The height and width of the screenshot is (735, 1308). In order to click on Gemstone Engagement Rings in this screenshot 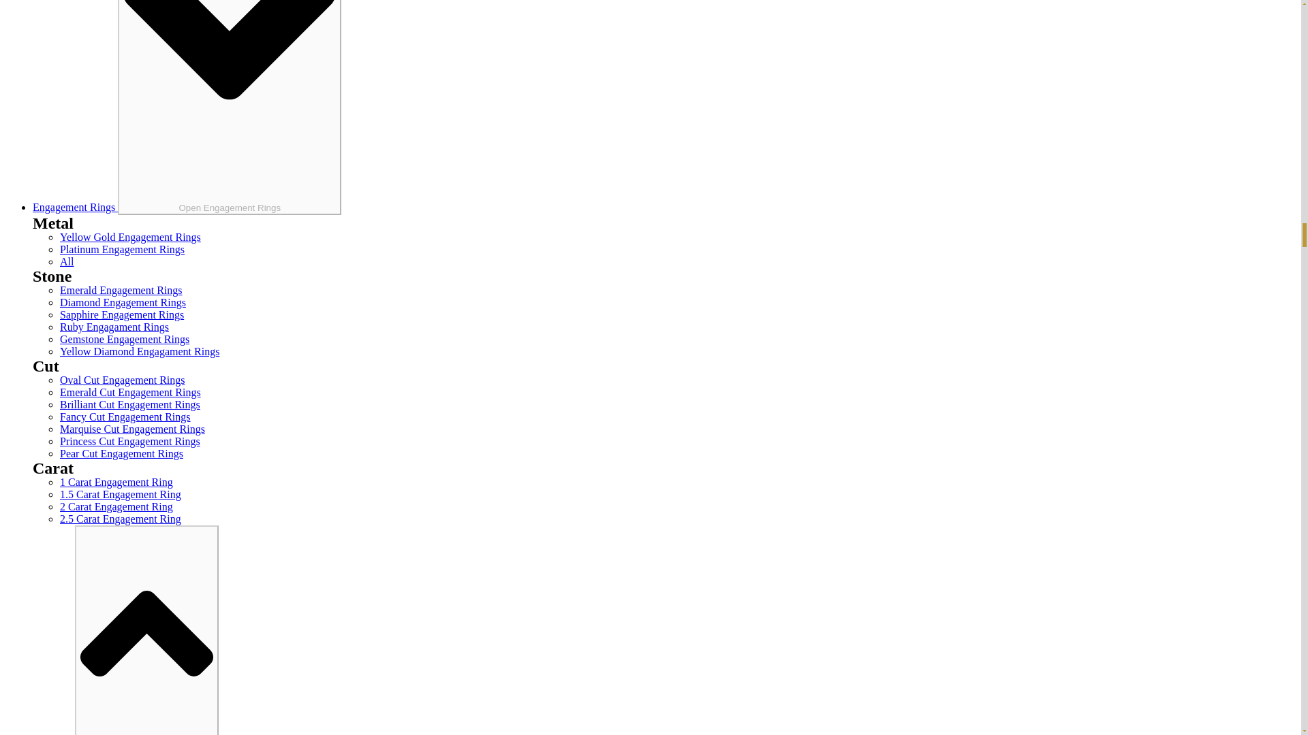, I will do `click(125, 339)`.